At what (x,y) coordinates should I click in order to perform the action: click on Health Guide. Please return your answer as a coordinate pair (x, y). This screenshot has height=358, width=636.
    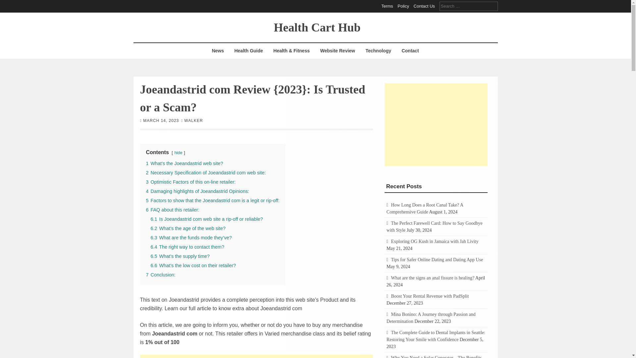
    Looking at the image, I should click on (248, 51).